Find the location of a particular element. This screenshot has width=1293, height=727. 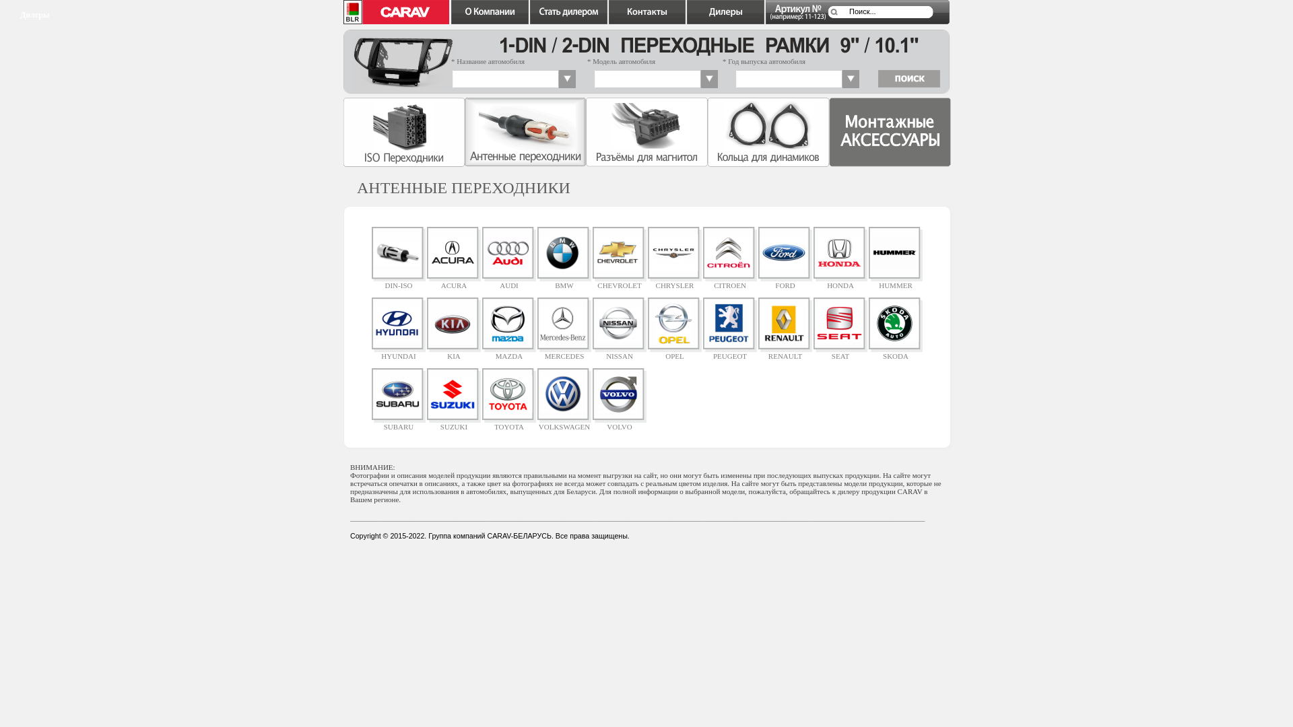

VOLKSWAGEN is located at coordinates (564, 423).